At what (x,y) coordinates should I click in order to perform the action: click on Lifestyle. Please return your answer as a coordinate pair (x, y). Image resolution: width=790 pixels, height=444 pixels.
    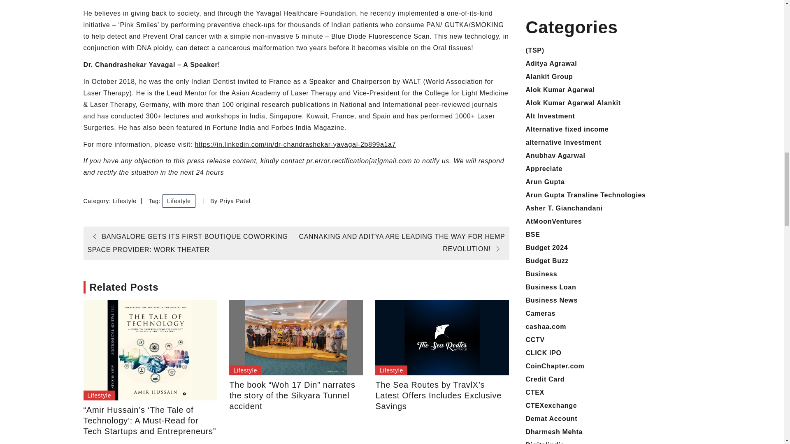
    Looking at the image, I should click on (245, 370).